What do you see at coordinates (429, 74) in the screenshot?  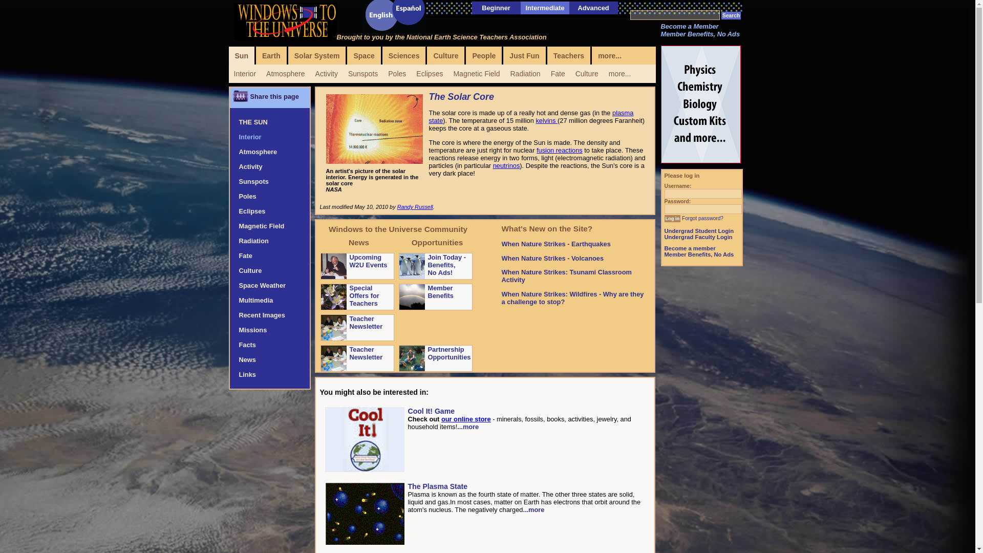 I see `Eclipses` at bounding box center [429, 74].